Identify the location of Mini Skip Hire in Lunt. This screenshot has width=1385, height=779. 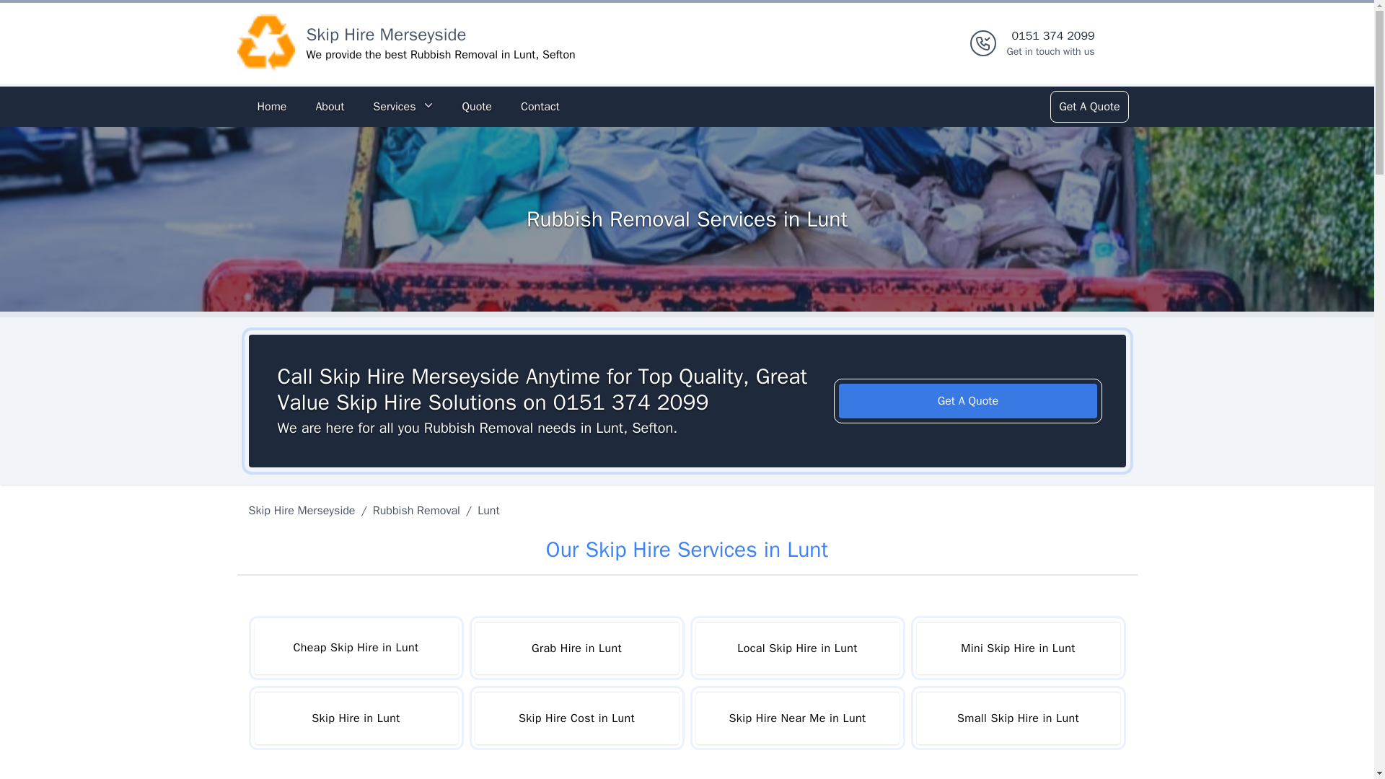
(1017, 648).